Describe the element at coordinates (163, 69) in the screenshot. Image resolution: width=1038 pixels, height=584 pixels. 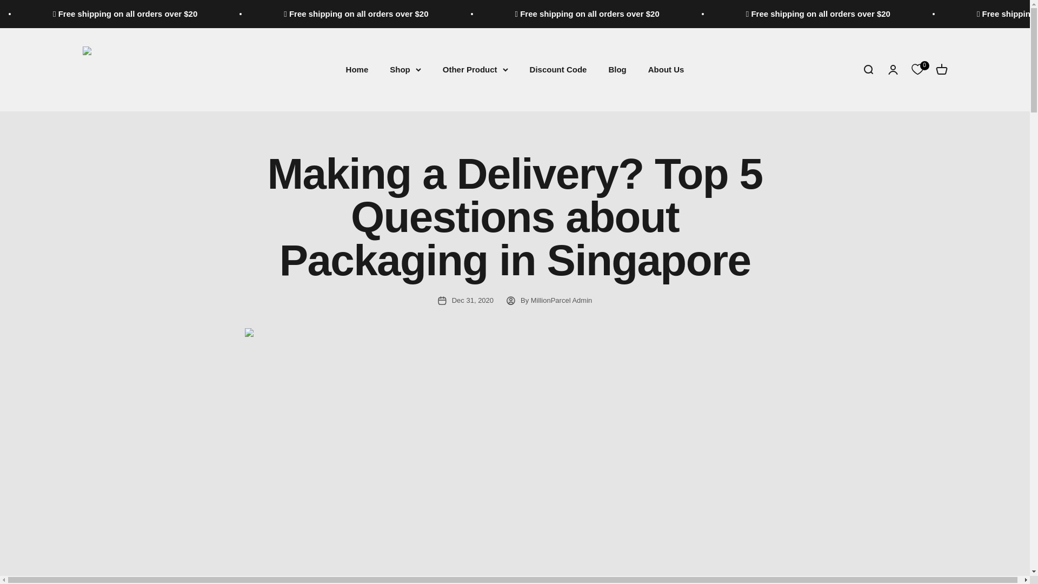
I see `MillionParcel` at that location.